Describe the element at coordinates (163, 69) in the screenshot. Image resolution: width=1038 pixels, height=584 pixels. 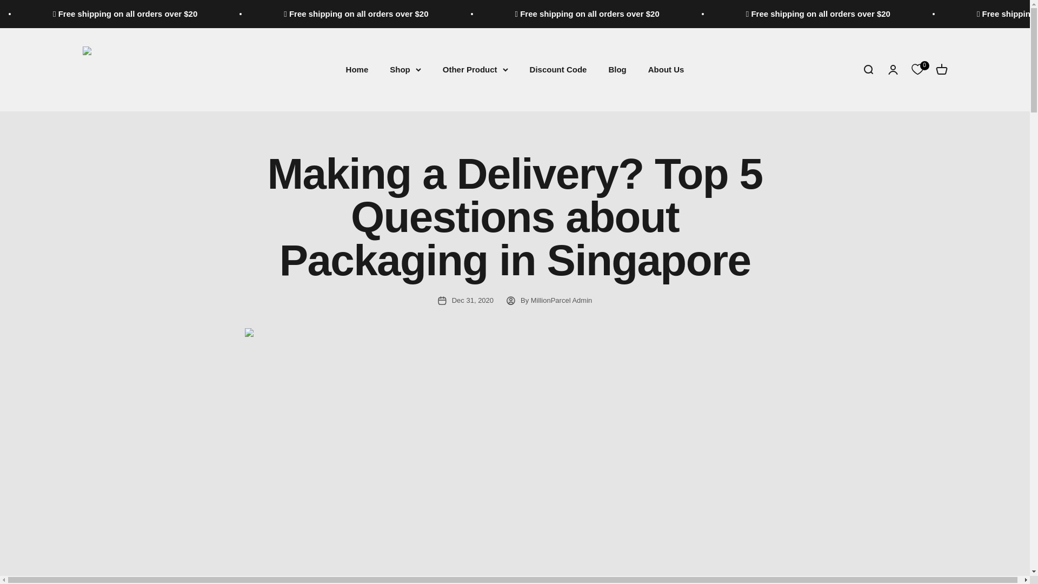
I see `MillionParcel` at that location.